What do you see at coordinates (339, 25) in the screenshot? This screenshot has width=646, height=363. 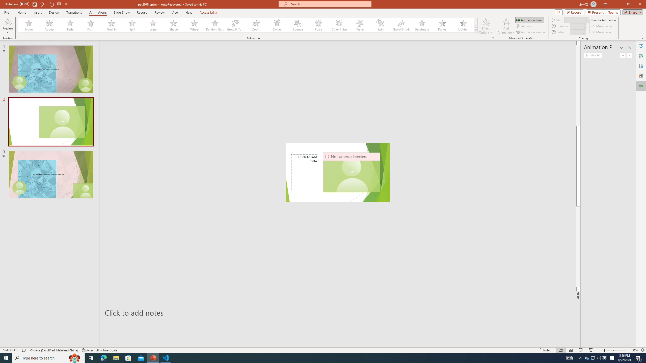 I see `Color Pulse` at bounding box center [339, 25].